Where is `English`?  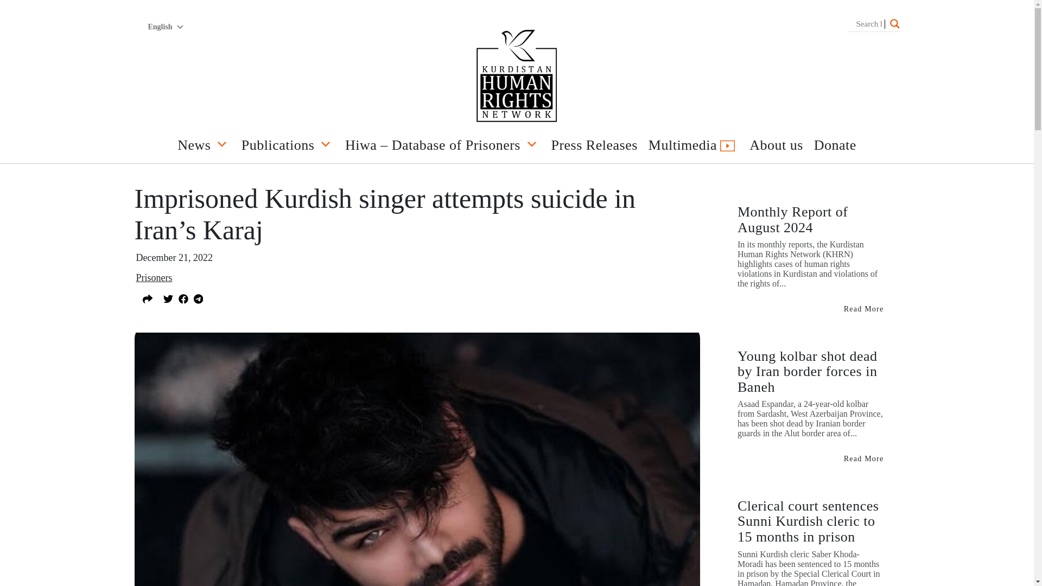
English is located at coordinates (166, 27).